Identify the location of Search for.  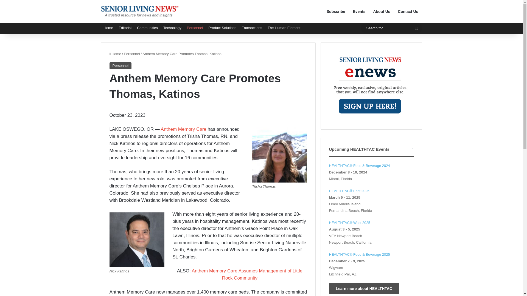
(416, 28).